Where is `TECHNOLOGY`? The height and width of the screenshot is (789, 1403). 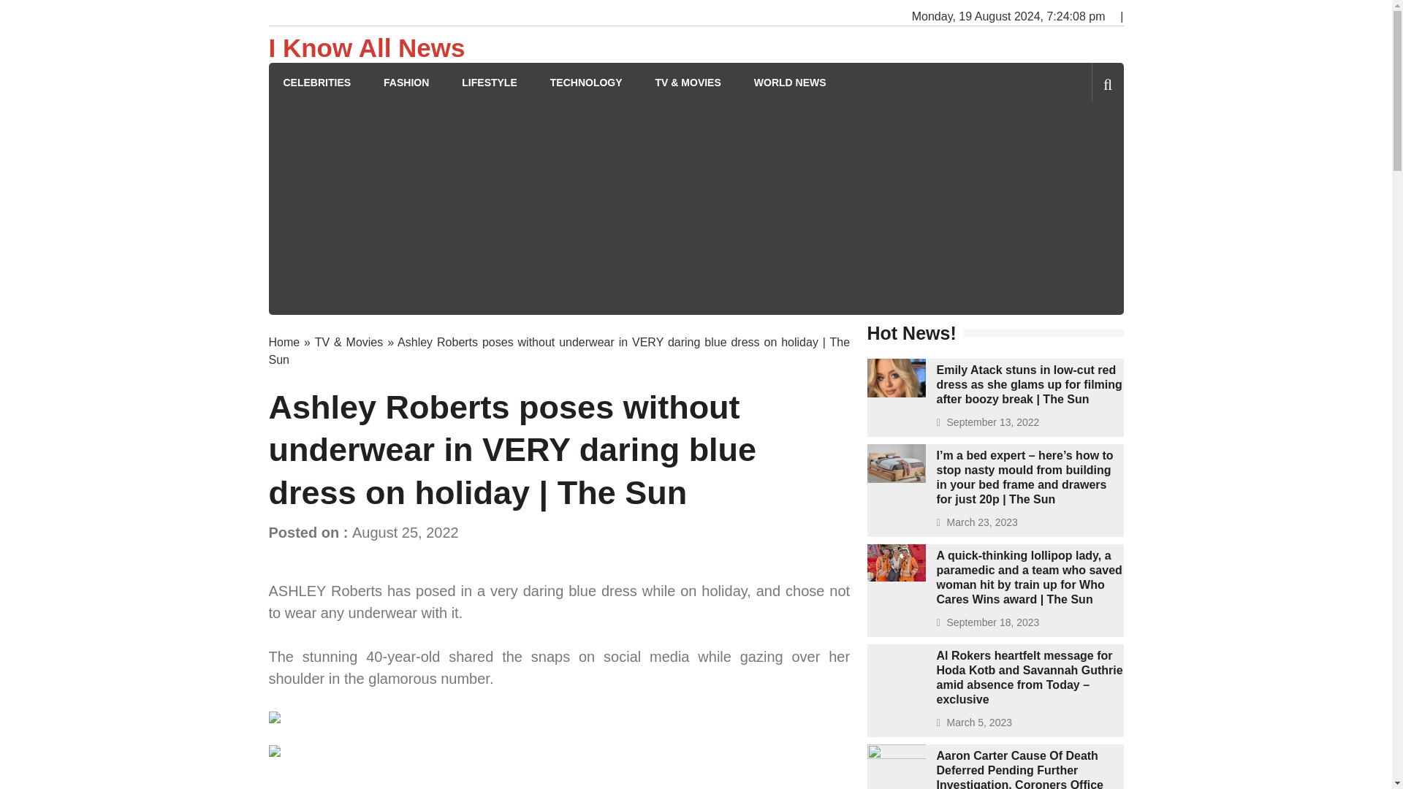
TECHNOLOGY is located at coordinates (586, 83).